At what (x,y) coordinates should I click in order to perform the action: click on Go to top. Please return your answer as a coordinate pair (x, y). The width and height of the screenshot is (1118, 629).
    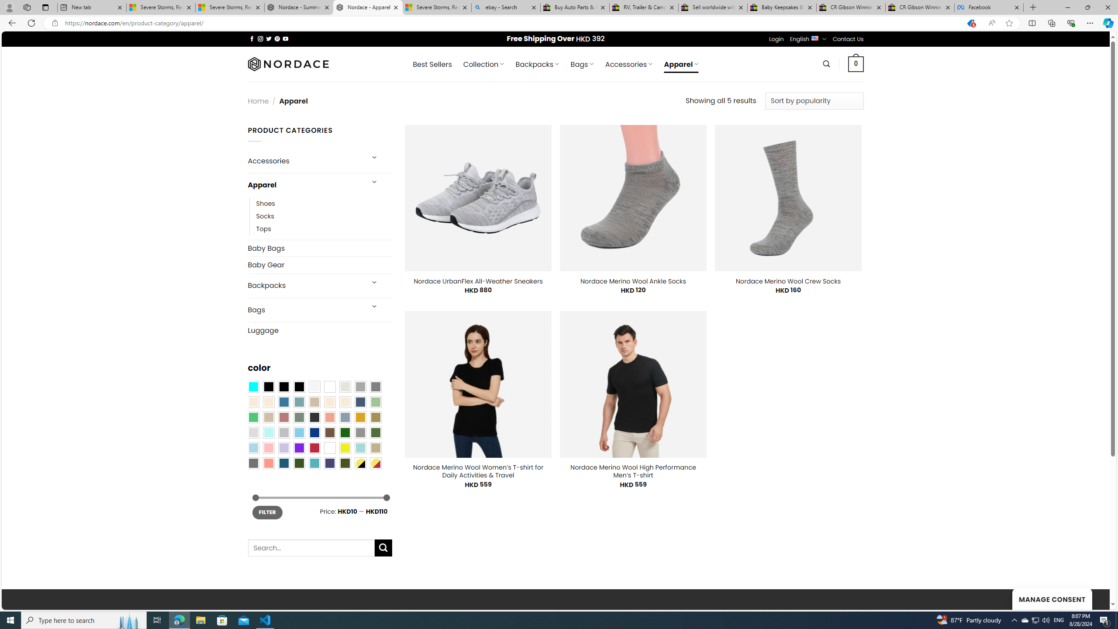
    Looking at the image, I should click on (1092, 598).